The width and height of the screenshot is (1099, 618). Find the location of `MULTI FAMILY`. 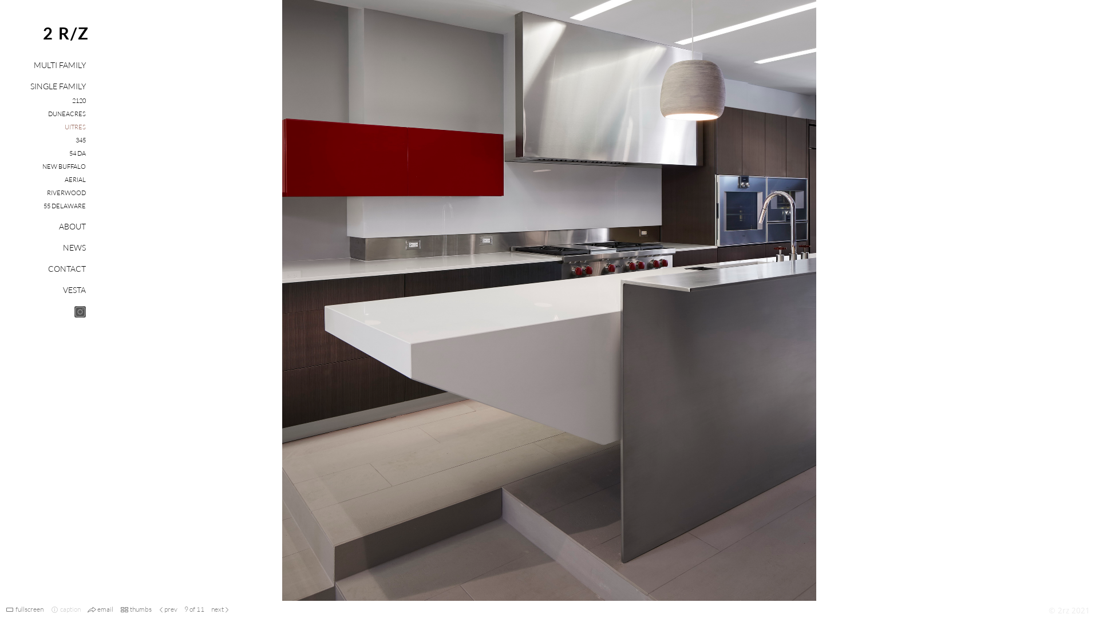

MULTI FAMILY is located at coordinates (60, 65).